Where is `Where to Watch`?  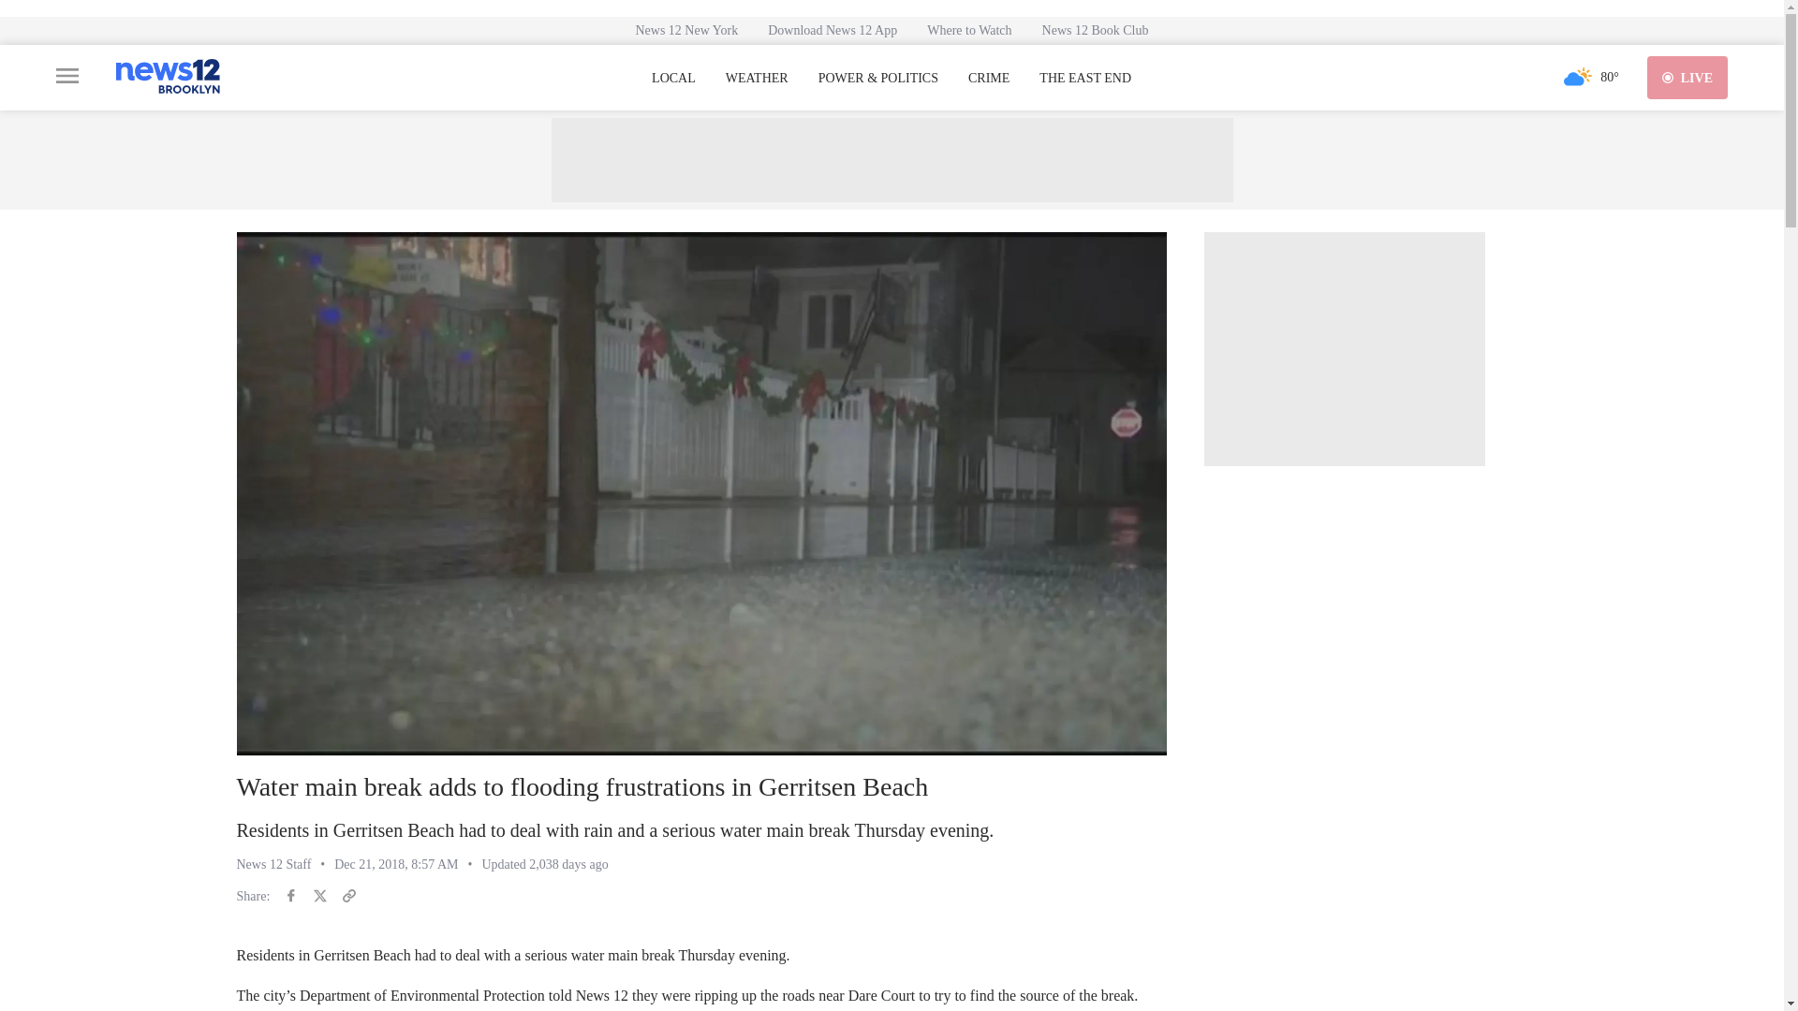
Where to Watch is located at coordinates (968, 30).